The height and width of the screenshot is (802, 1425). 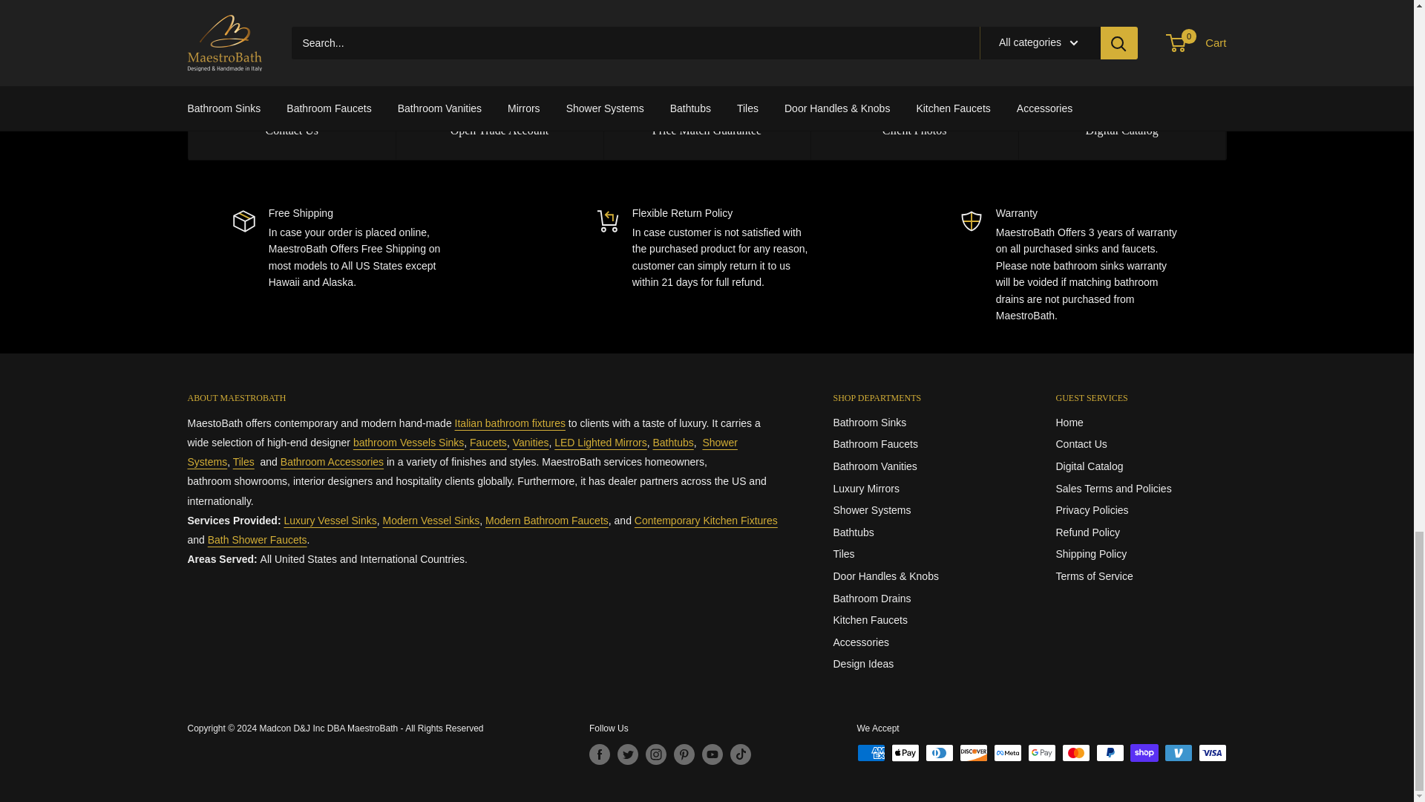 I want to click on Bathroom Faucets, so click(x=488, y=442).